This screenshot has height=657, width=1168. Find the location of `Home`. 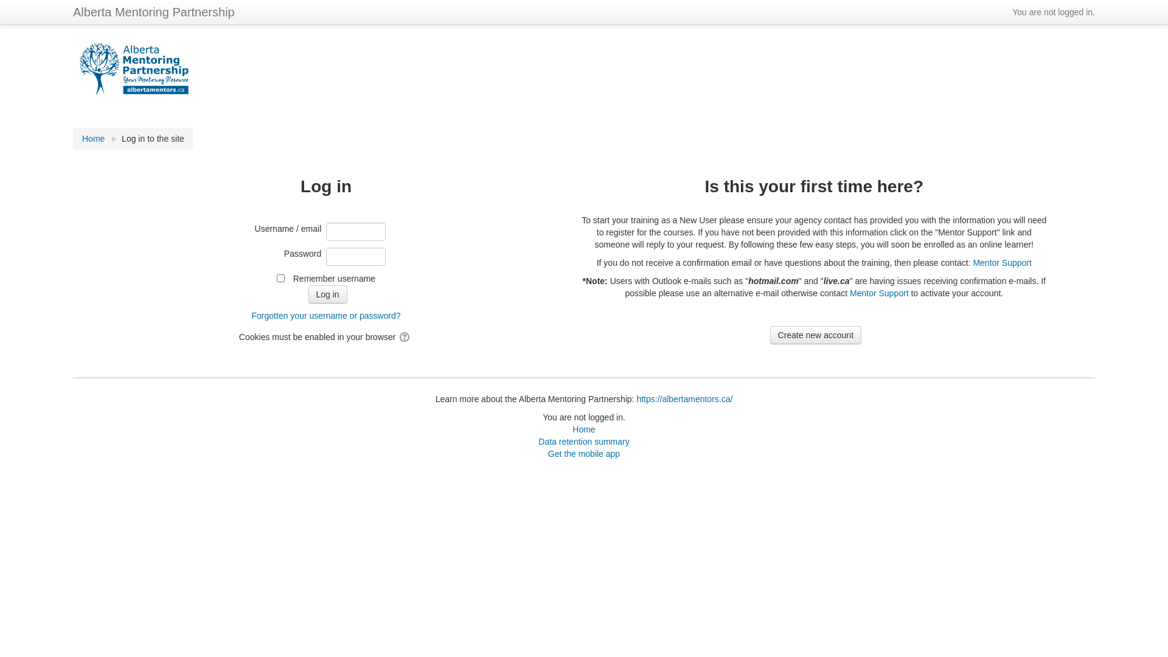

Home is located at coordinates (94, 139).